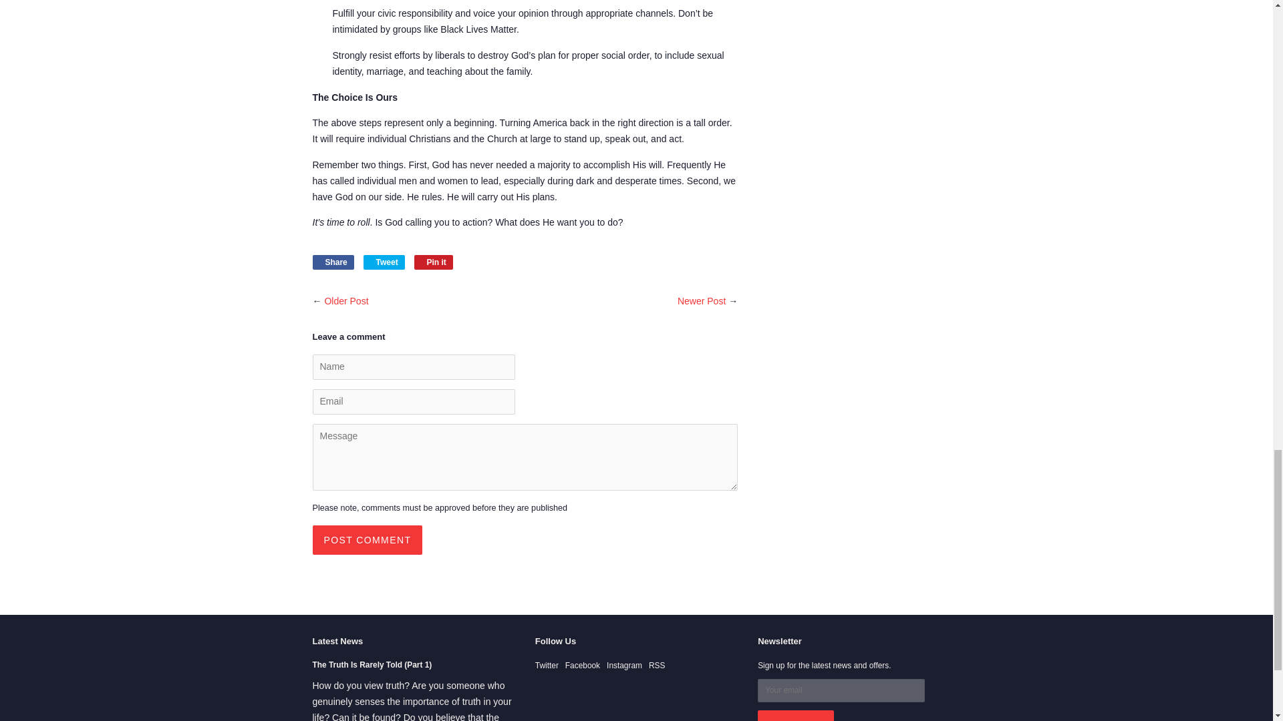 The image size is (1283, 721). Describe the element at coordinates (433, 262) in the screenshot. I see `Post comment` at that location.